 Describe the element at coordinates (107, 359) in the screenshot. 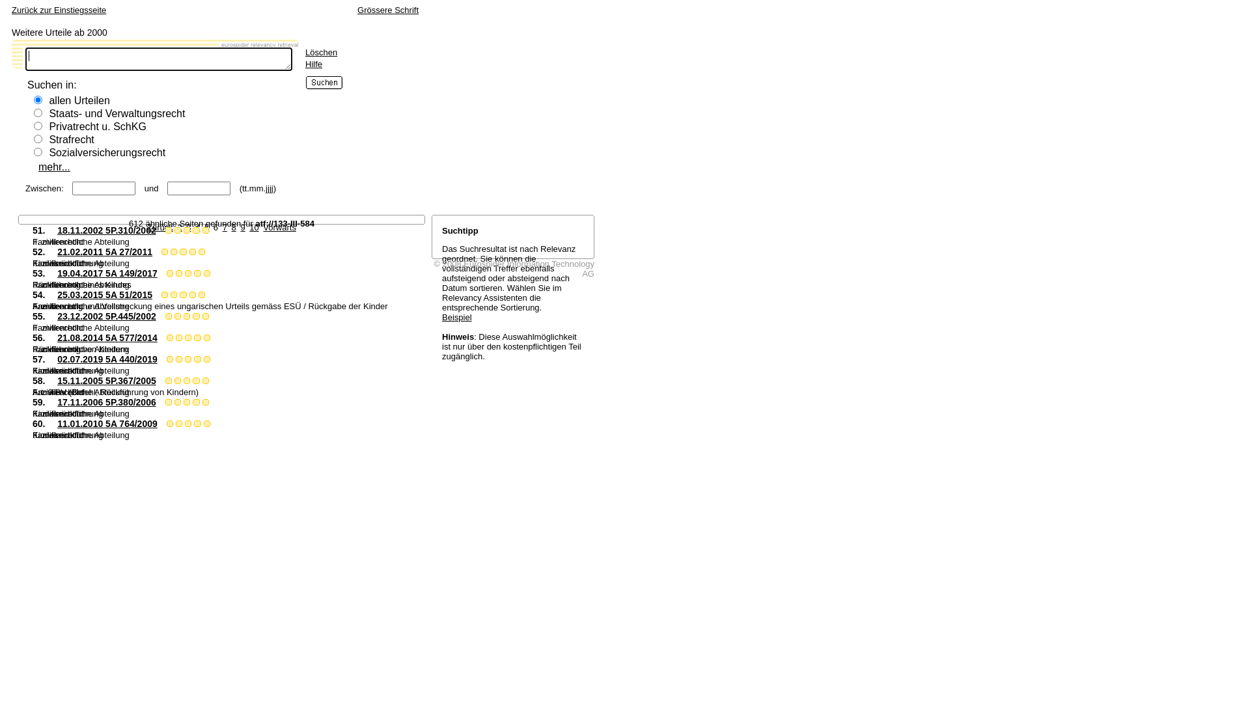

I see `02.07.2019 5A 440/2019` at that location.